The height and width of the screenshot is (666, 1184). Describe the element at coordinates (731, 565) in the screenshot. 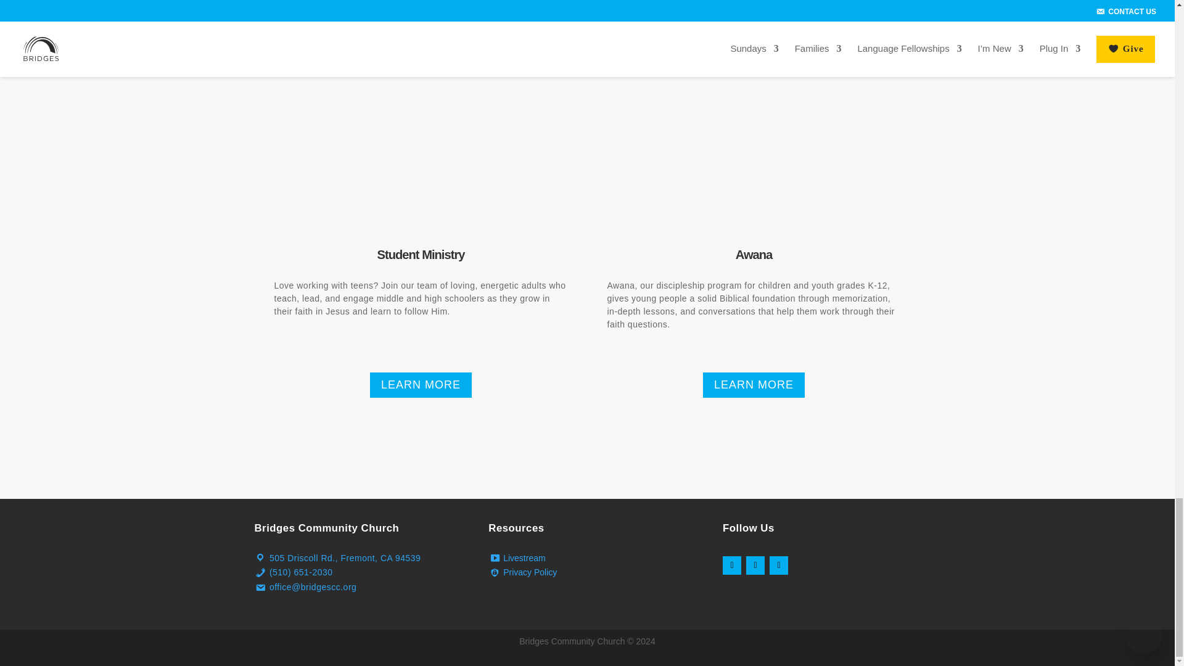

I see `Follow on Facebook` at that location.